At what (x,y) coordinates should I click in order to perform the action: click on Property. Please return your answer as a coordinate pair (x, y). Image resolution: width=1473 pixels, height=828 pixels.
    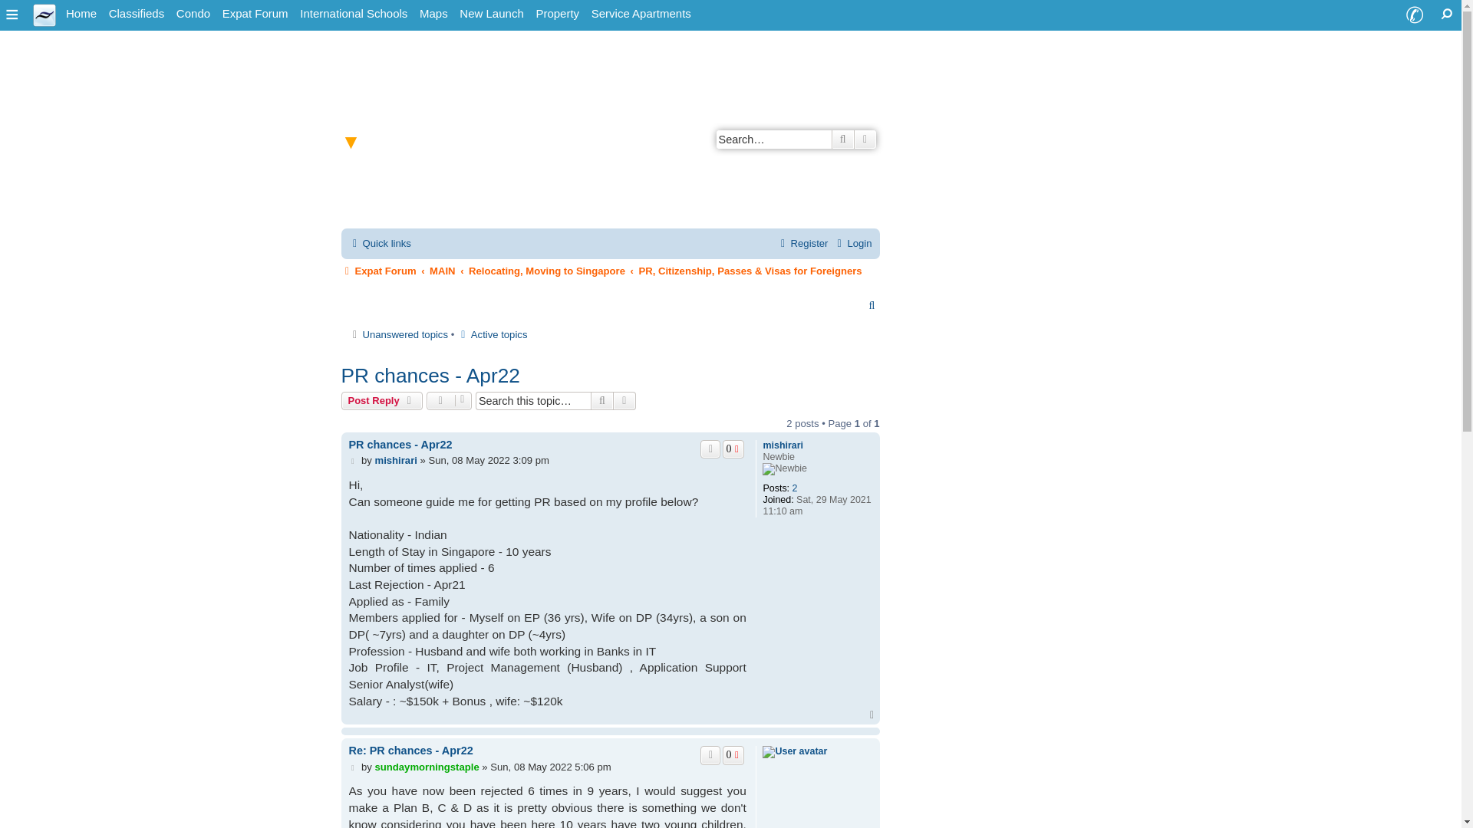
    Looking at the image, I should click on (557, 14).